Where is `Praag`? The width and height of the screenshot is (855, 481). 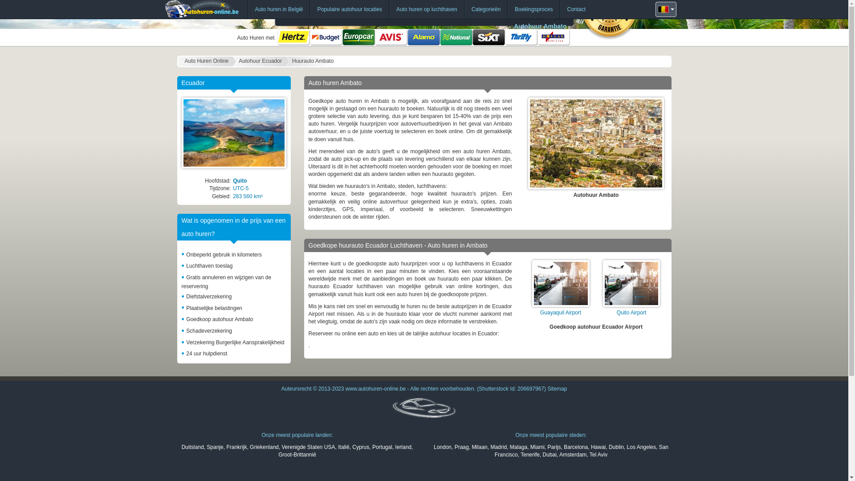
Praag is located at coordinates (462, 447).